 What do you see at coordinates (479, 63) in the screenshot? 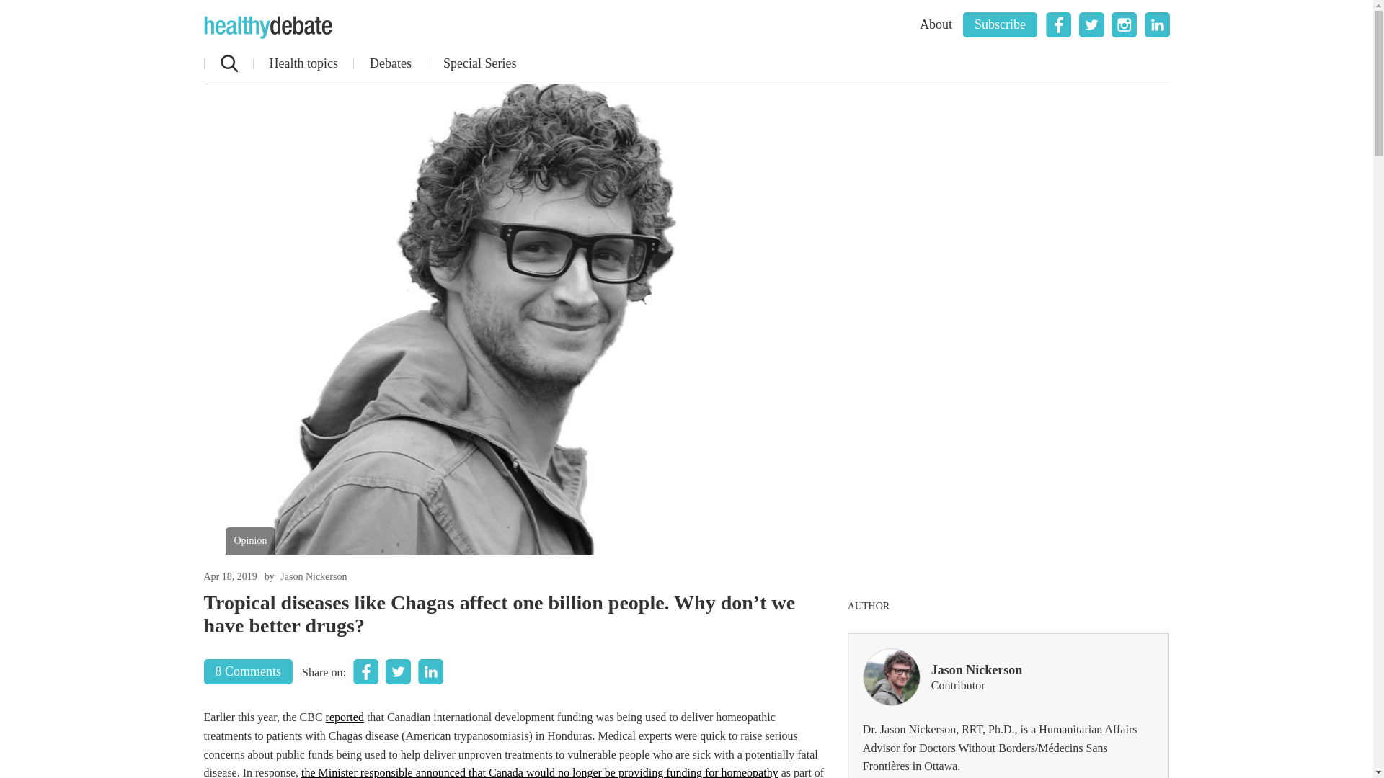
I see `Special Series` at bounding box center [479, 63].